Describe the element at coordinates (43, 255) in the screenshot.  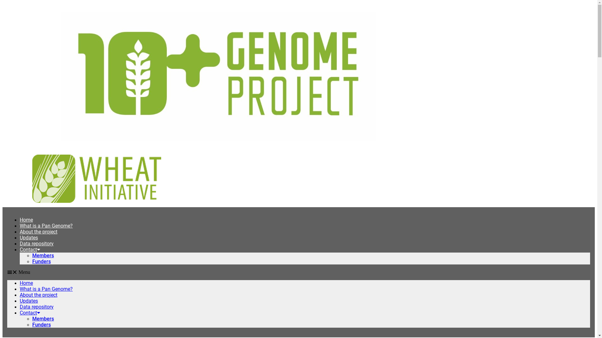
I see `Members` at that location.